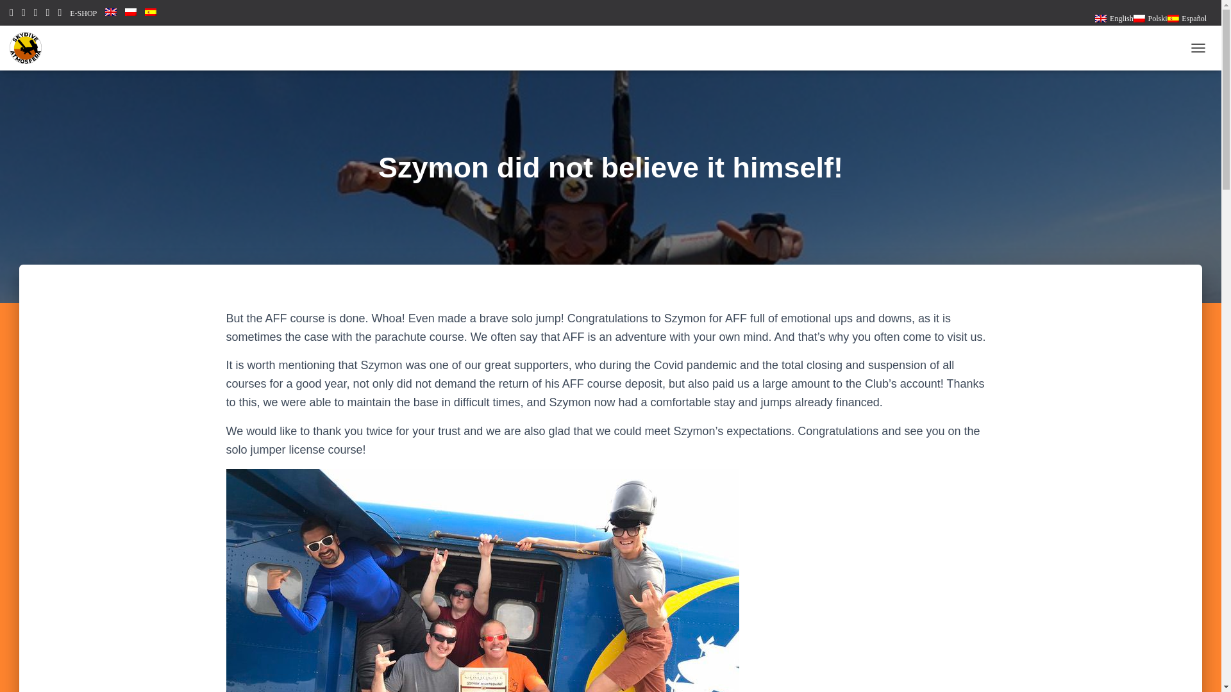 The height and width of the screenshot is (692, 1231). I want to click on Search, so click(668, 677).